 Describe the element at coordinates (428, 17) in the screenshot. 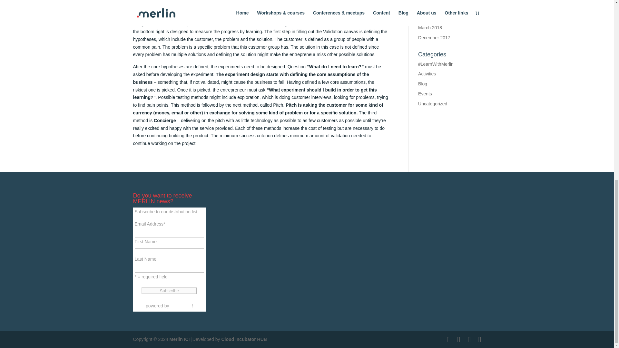

I see `April 2018` at that location.